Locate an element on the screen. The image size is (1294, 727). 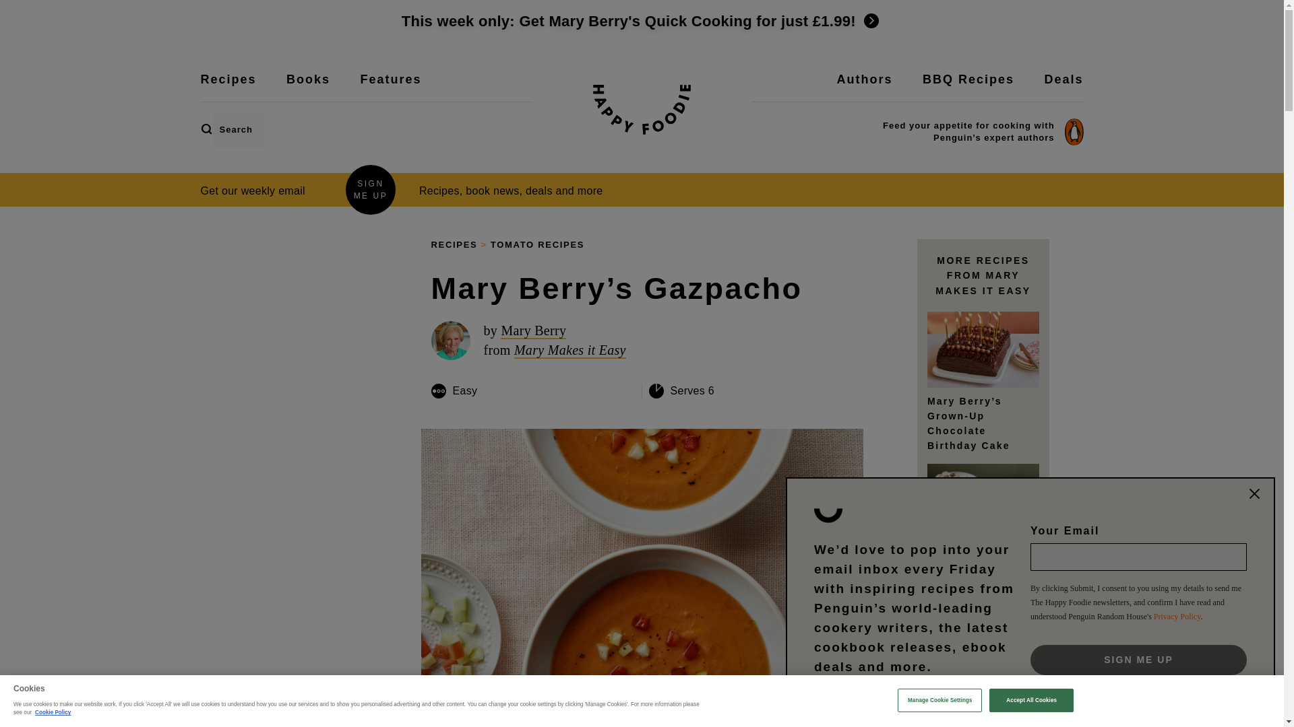
Sign me up is located at coordinates (1138, 660).